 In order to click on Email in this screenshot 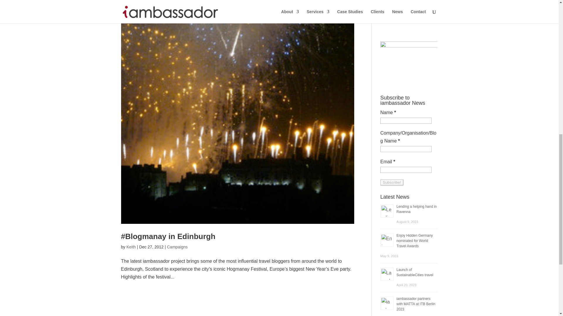, I will do `click(406, 170)`.